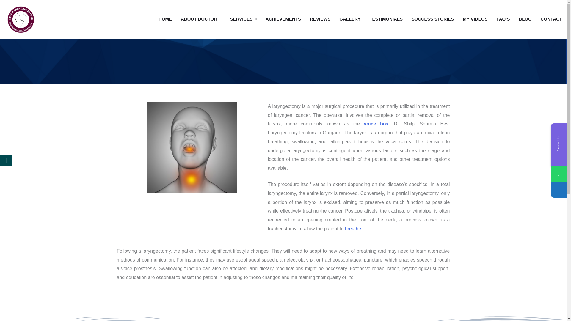 The image size is (571, 321). What do you see at coordinates (201, 19) in the screenshot?
I see `ABOUT DOCTOR` at bounding box center [201, 19].